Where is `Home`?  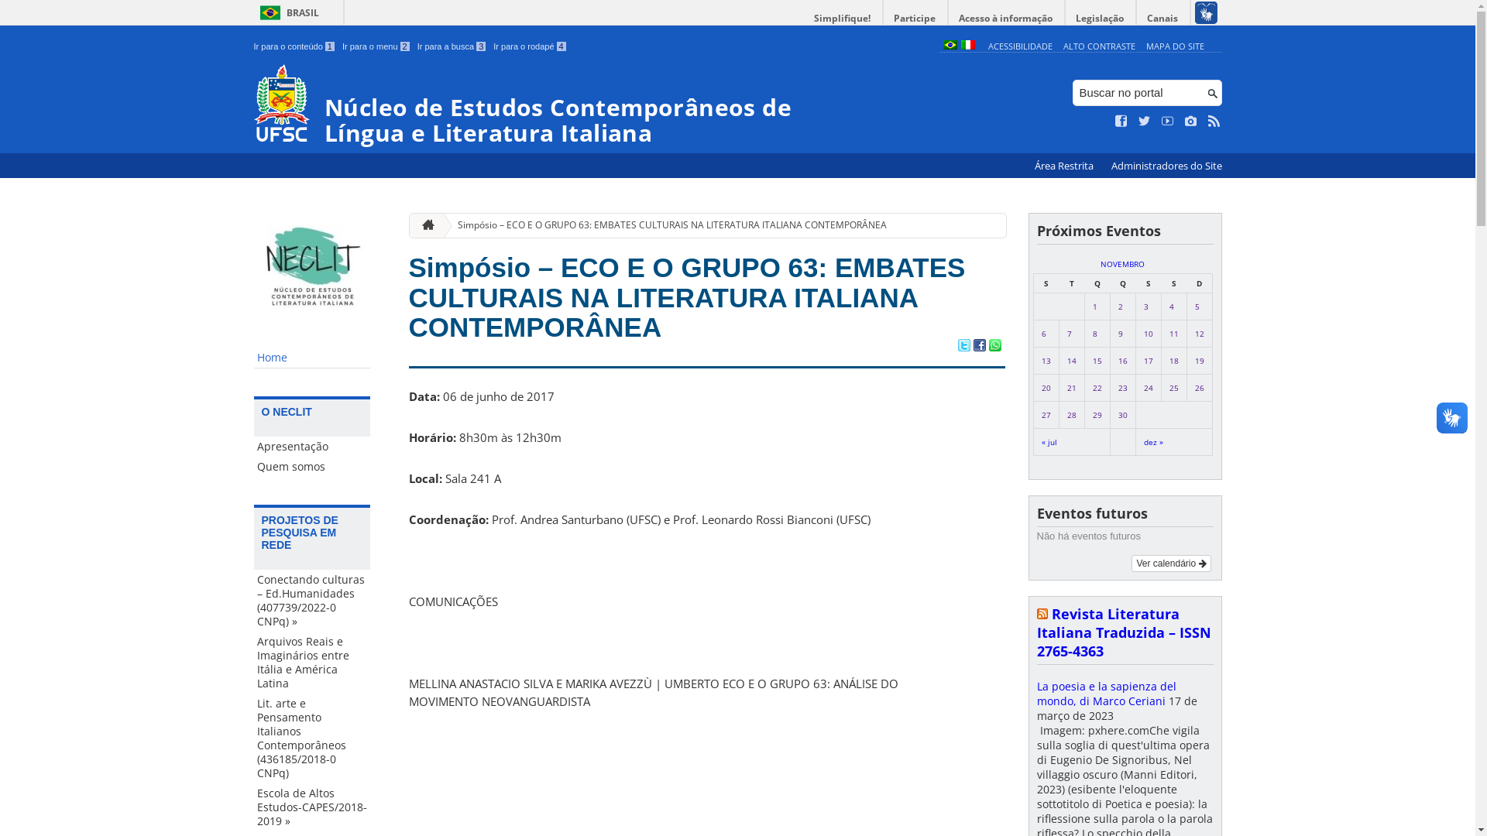
Home is located at coordinates (312, 358).